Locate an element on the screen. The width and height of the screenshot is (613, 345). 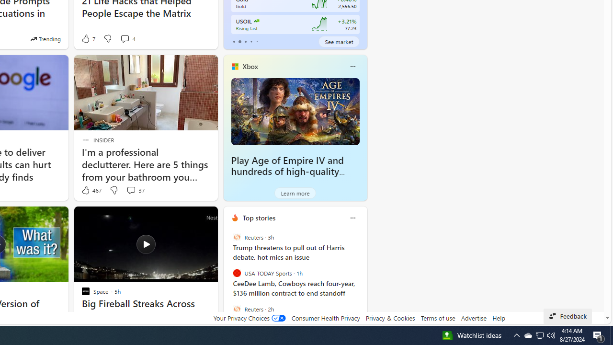
Your Privacy Choices is located at coordinates (249, 318).